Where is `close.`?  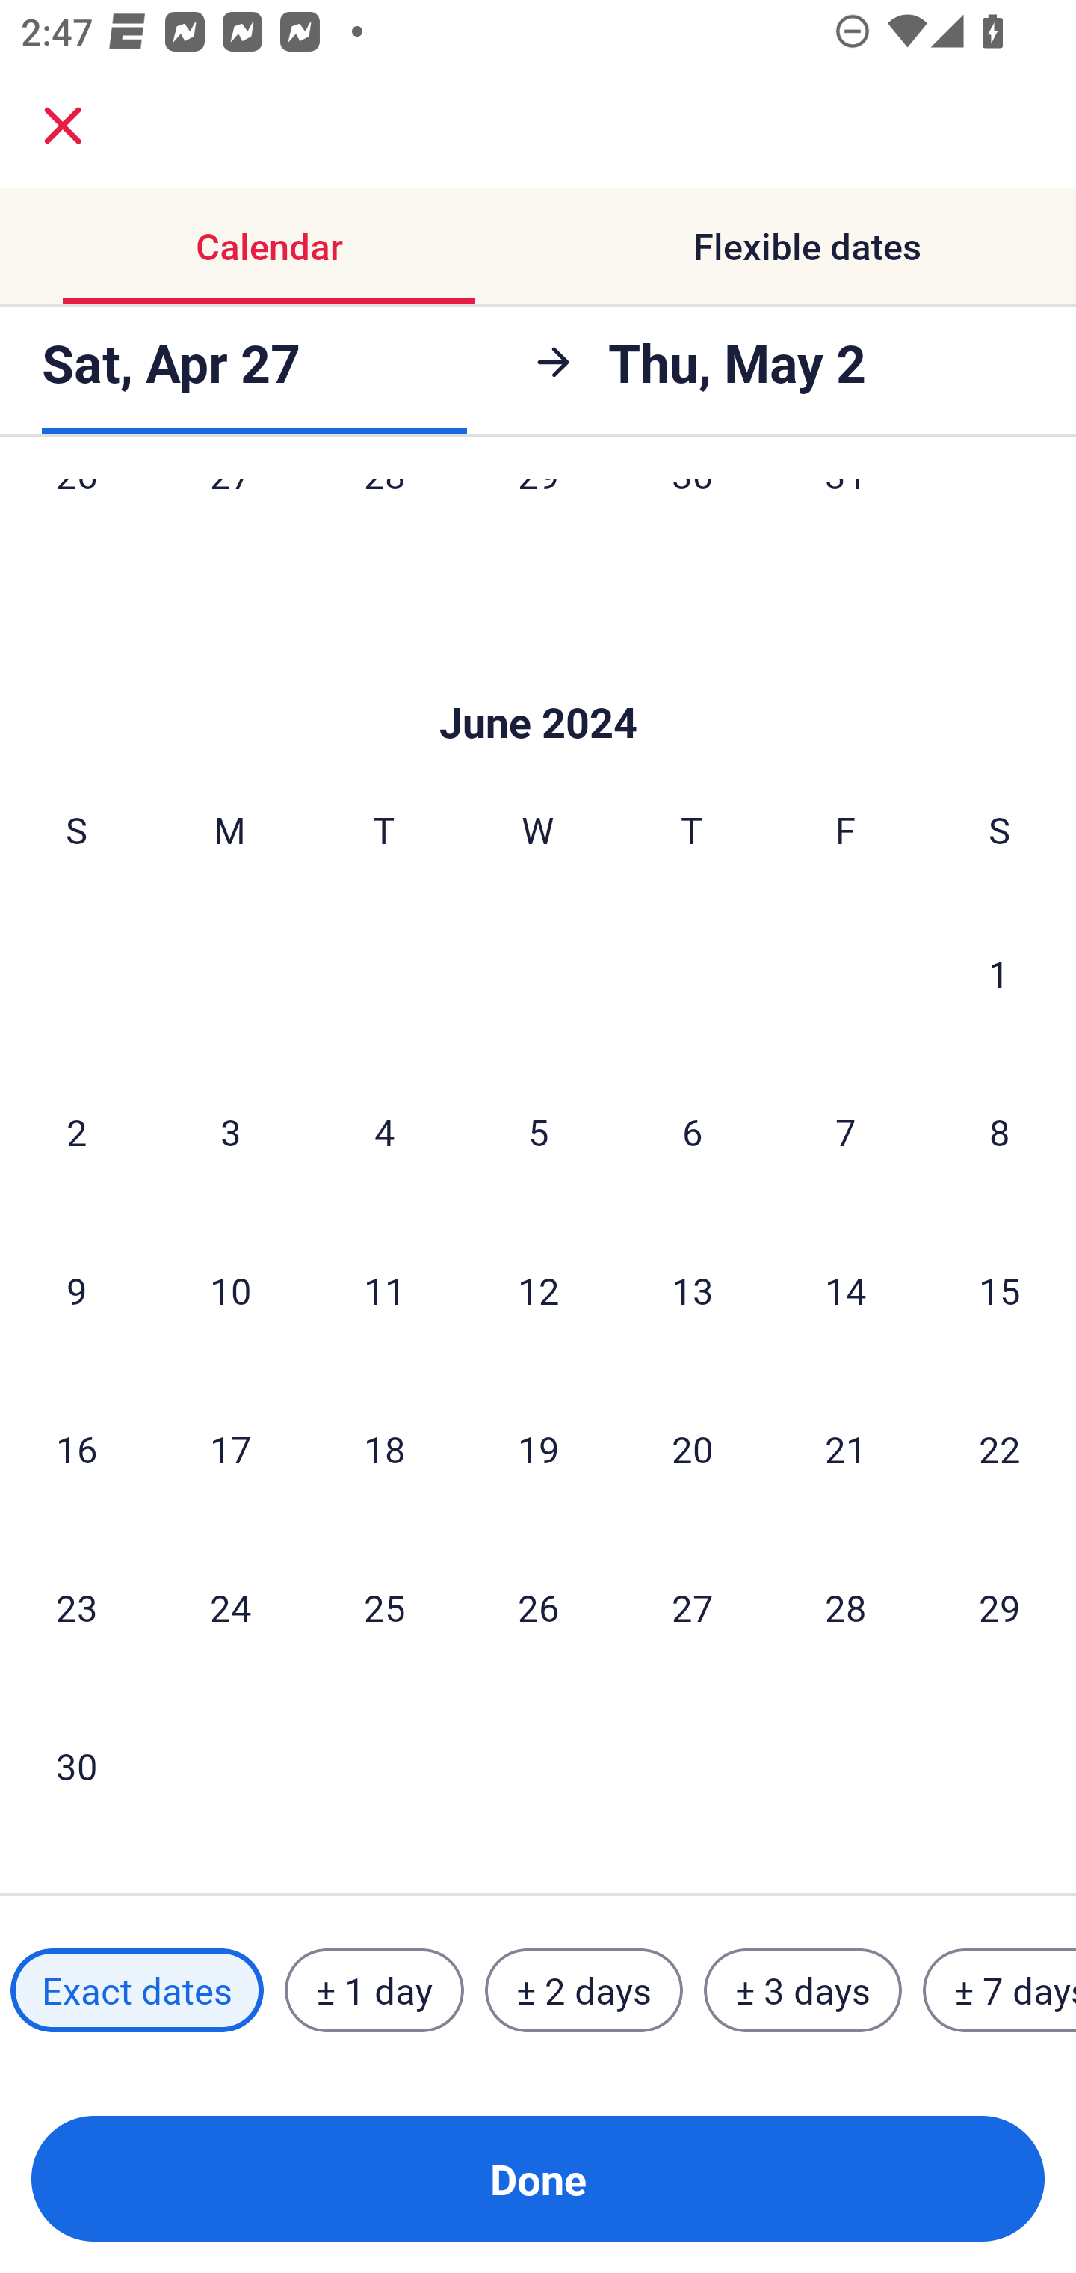
close. is located at coordinates (63, 126).